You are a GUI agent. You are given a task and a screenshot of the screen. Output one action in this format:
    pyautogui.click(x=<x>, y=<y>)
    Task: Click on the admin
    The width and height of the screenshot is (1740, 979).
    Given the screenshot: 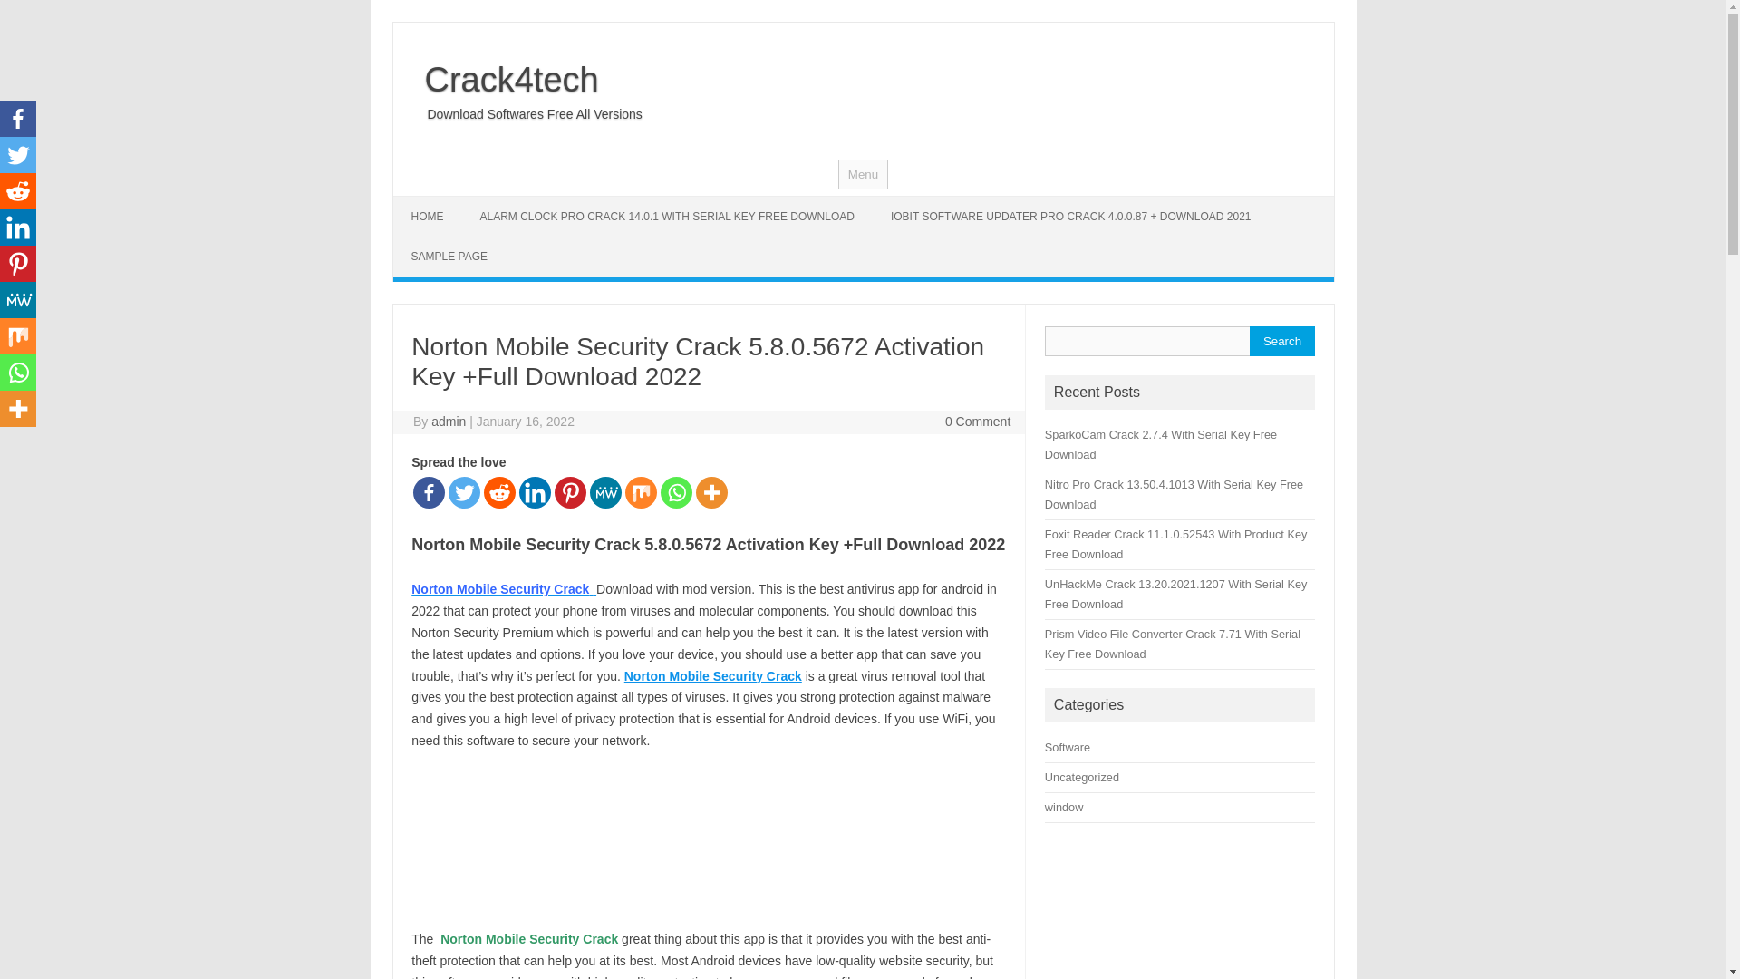 What is the action you would take?
    pyautogui.click(x=449, y=421)
    